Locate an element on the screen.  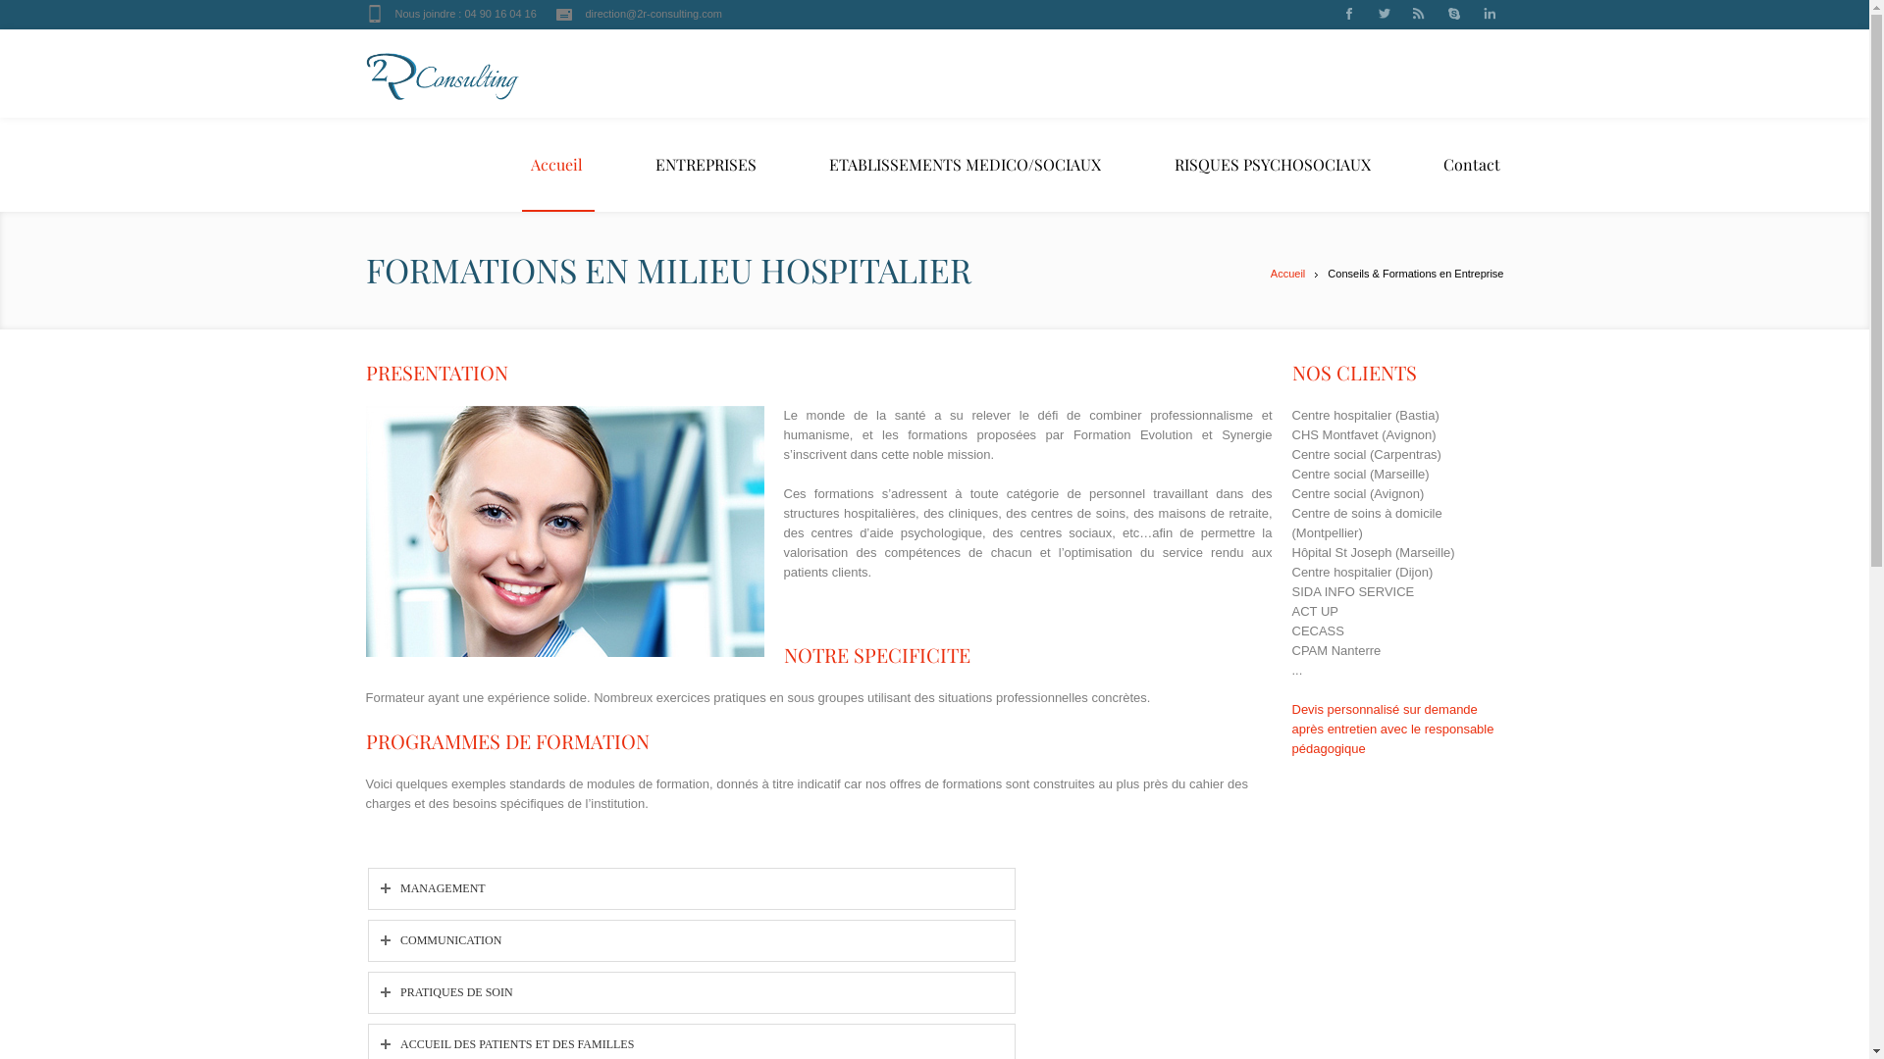
Law Business is located at coordinates (475, 76).